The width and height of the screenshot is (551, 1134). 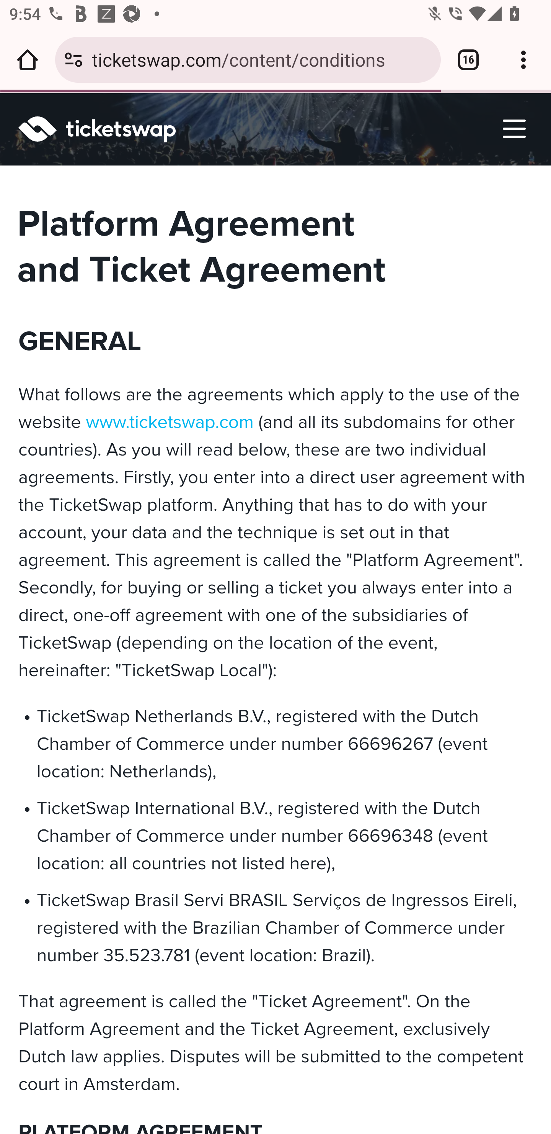 I want to click on Homepage, so click(x=105, y=129).